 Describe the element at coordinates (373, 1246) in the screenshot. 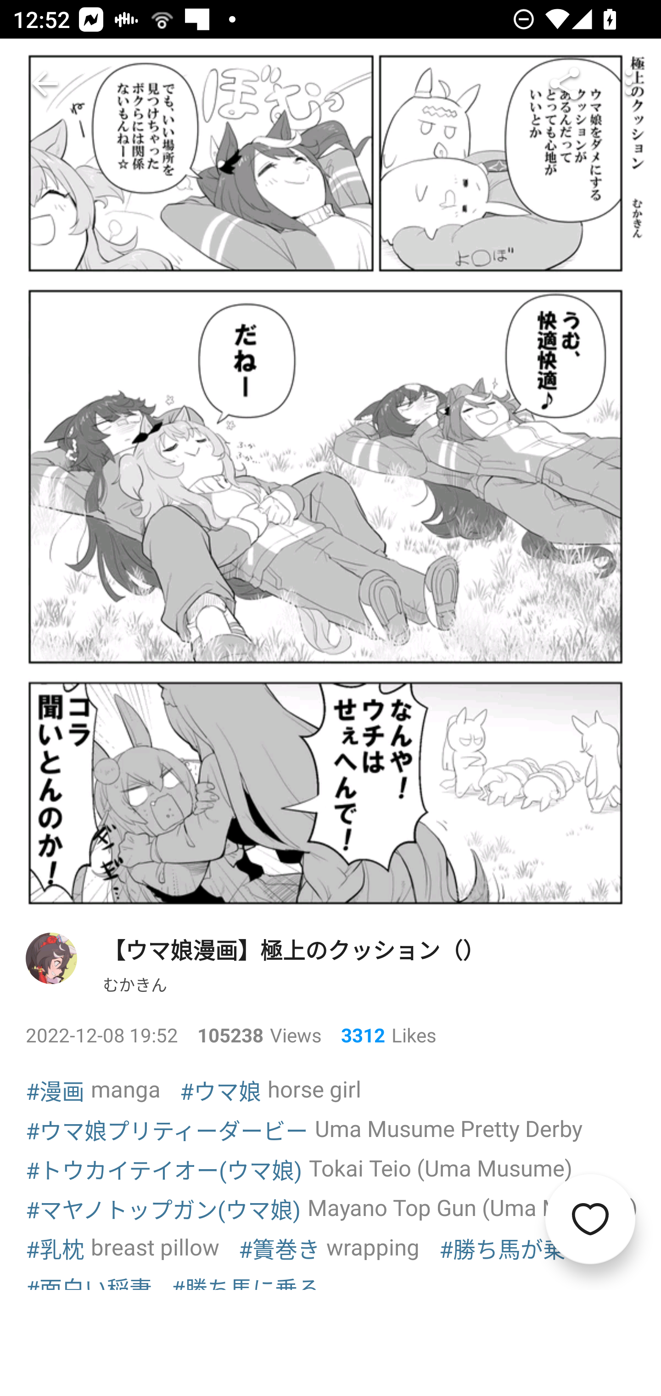

I see `wrapping` at that location.